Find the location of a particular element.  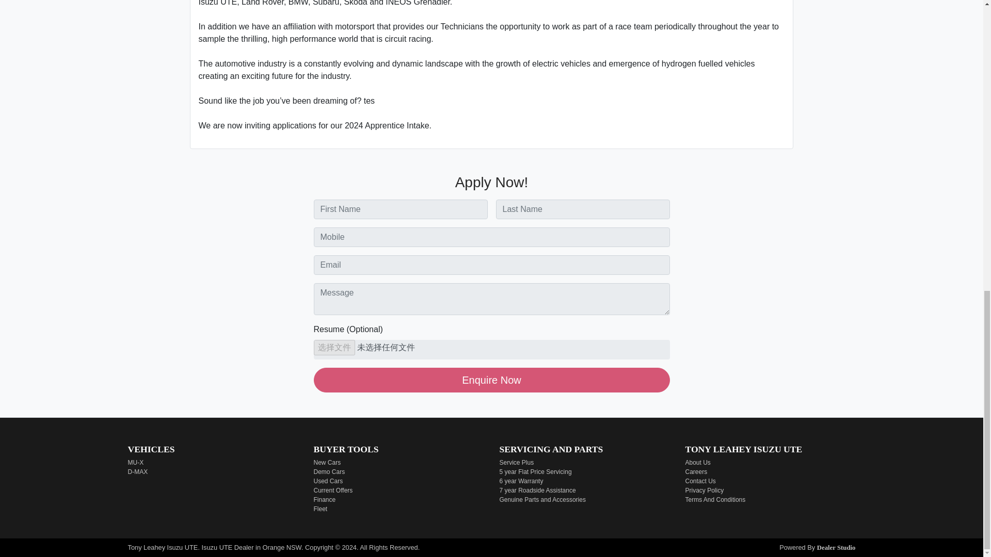

7 year Roadside Assistance is located at coordinates (537, 490).